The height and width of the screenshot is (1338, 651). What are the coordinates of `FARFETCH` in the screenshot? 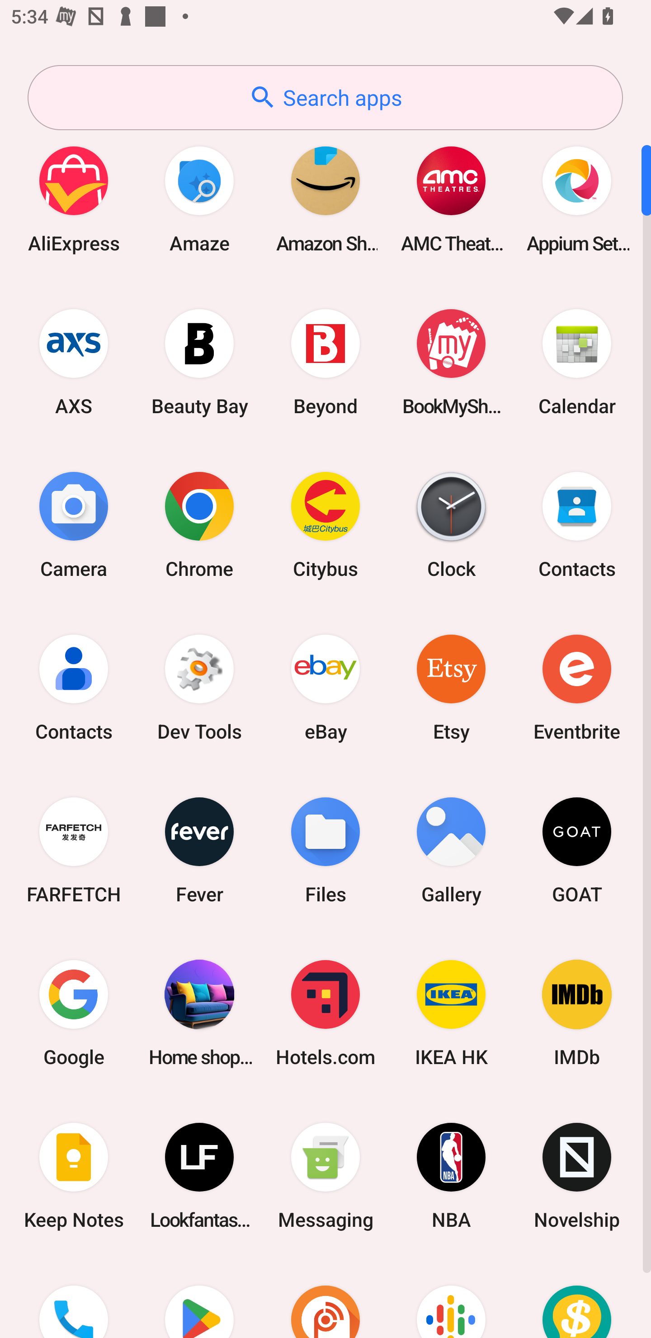 It's located at (74, 850).